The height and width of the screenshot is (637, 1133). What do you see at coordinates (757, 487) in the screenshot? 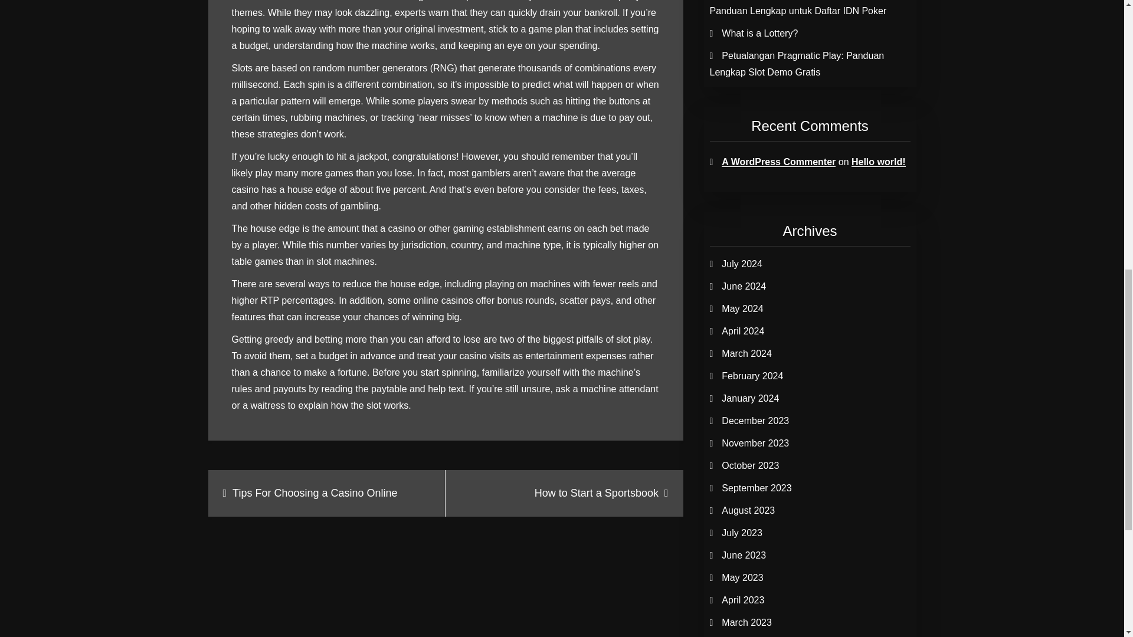
I see `September 2023` at bounding box center [757, 487].